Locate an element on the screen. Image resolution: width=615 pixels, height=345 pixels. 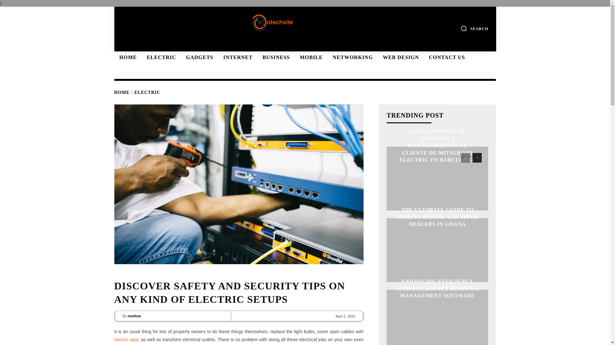
WEB DESIGN is located at coordinates (400, 57).